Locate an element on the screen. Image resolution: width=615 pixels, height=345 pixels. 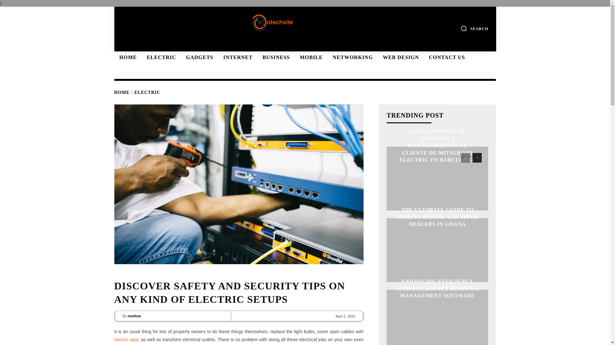
WEB DESIGN is located at coordinates (400, 57).